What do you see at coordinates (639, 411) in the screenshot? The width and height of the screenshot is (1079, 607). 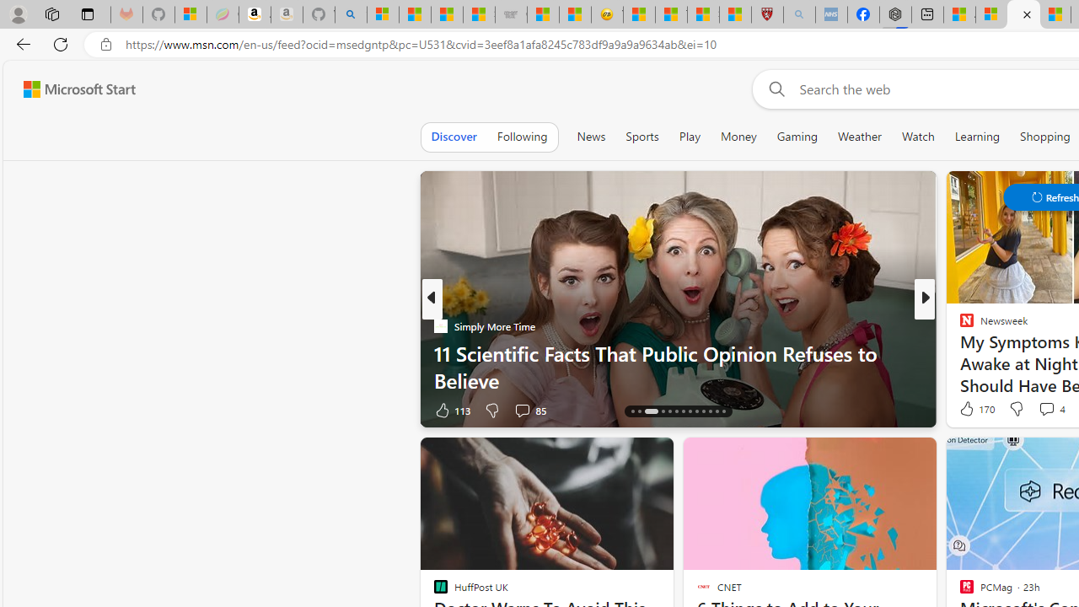 I see `AutomationID: tab-15` at bounding box center [639, 411].